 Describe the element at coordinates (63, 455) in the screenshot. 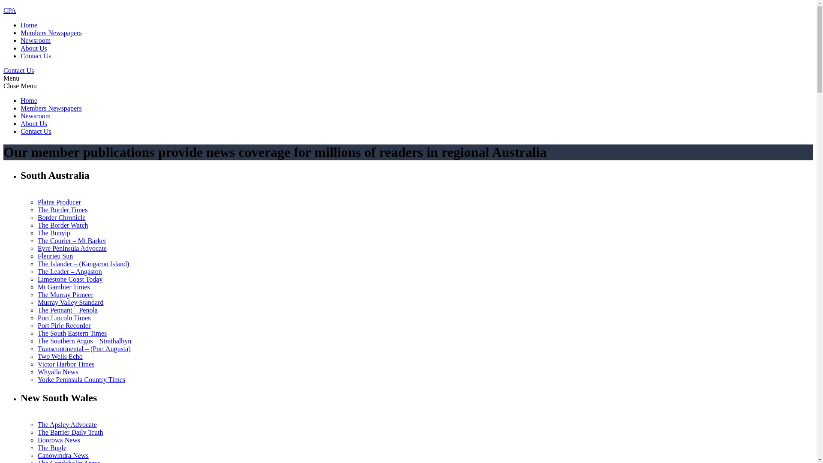

I see `Canowindra News` at that location.